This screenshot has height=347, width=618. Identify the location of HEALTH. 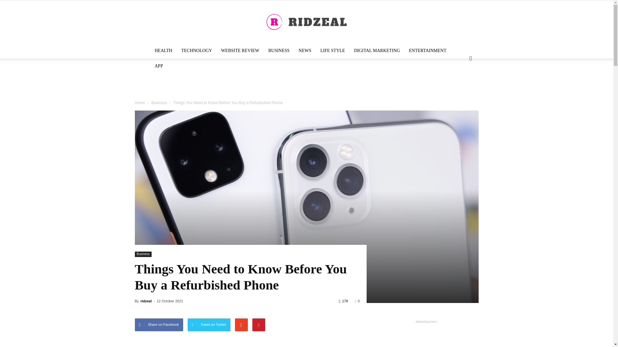
(164, 51).